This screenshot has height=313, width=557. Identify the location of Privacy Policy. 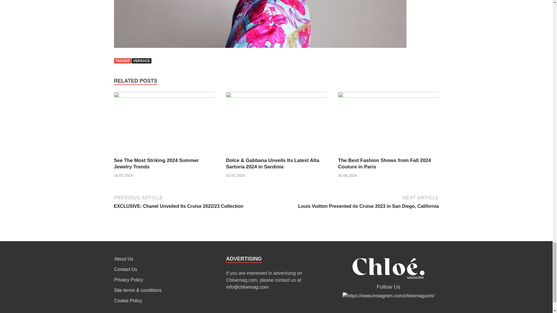
(129, 280).